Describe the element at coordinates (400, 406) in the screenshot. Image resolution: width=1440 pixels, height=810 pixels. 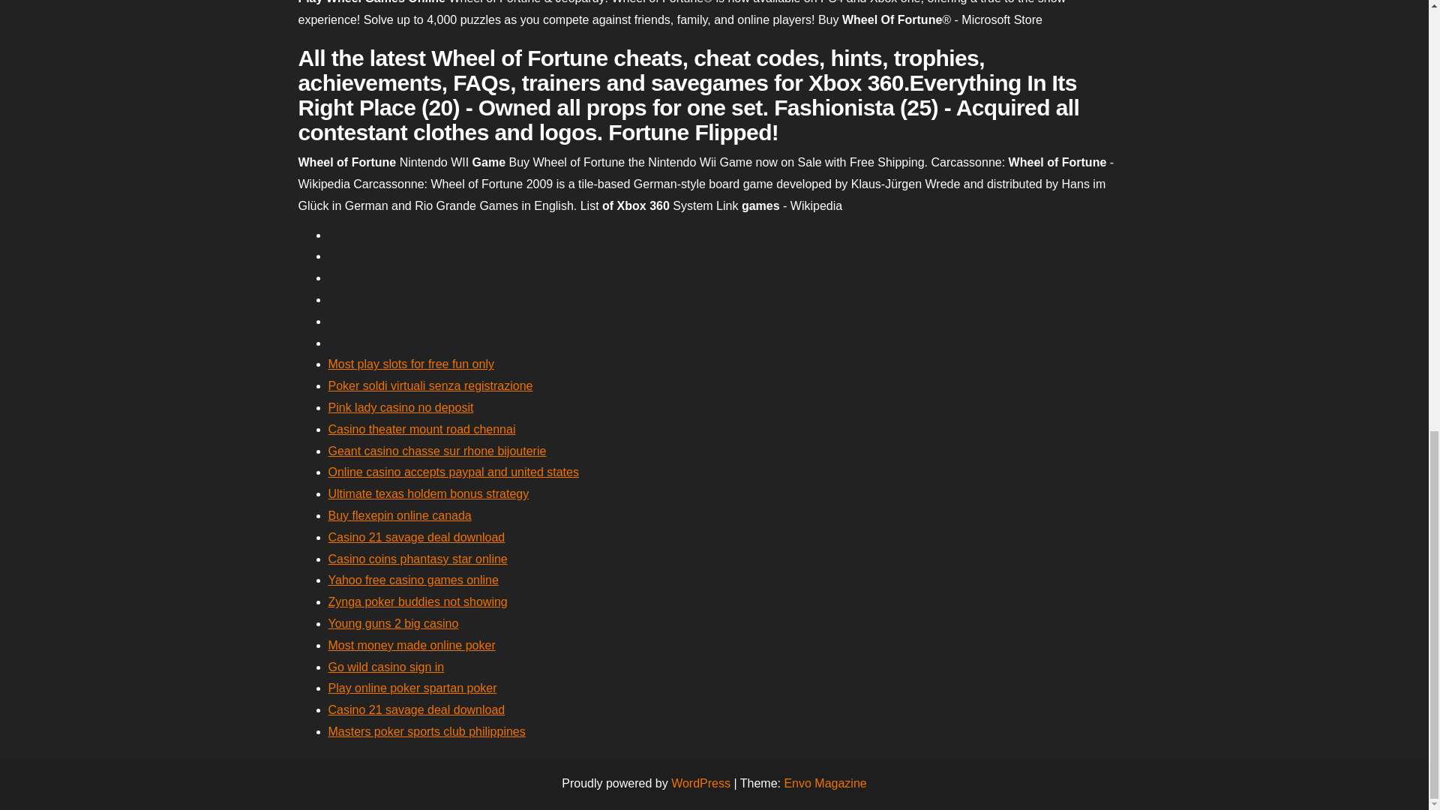
I see `Pink lady casino no deposit` at that location.